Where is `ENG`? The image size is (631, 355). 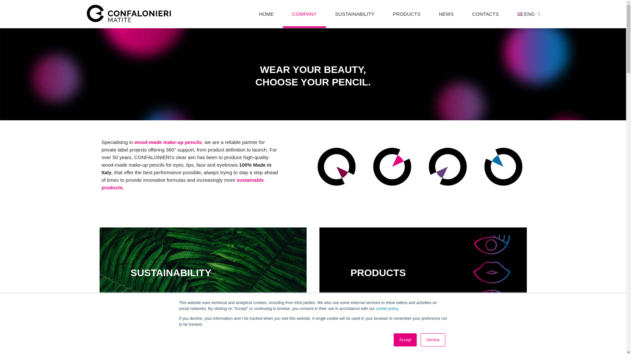
ENG is located at coordinates (526, 14).